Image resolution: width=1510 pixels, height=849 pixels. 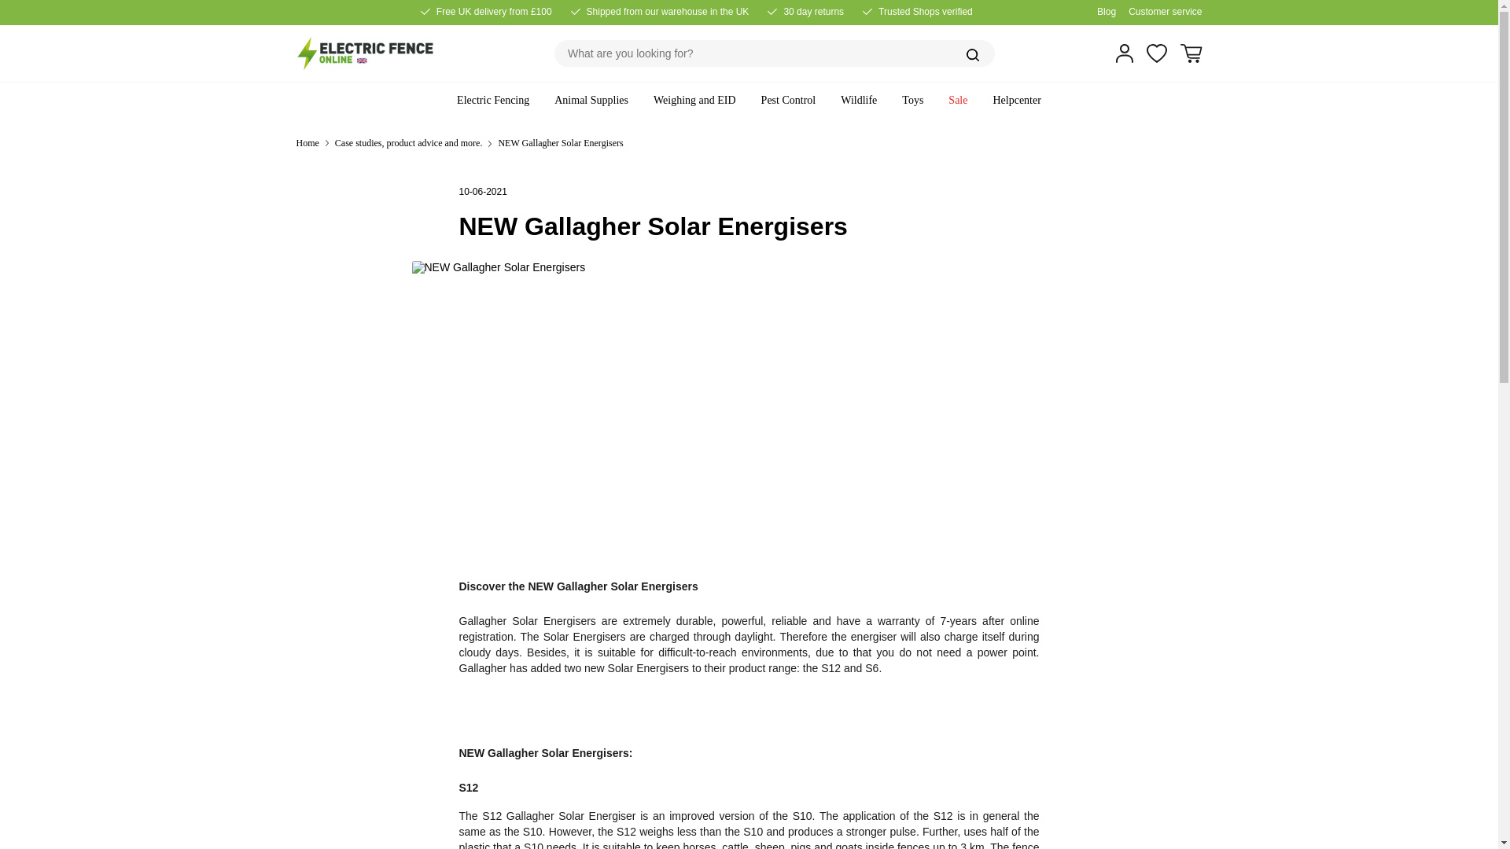 What do you see at coordinates (493, 101) in the screenshot?
I see `Electric Fencing` at bounding box center [493, 101].